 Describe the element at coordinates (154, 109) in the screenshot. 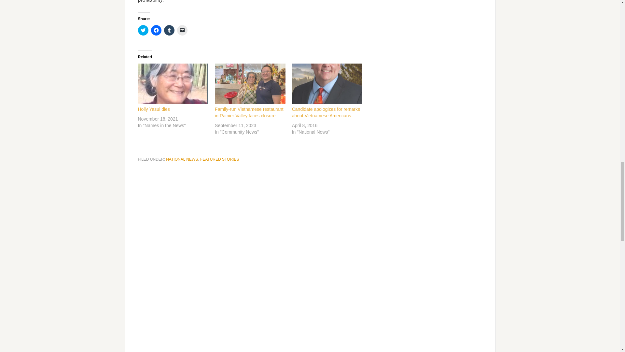

I see `Holly Yasui dies` at that location.